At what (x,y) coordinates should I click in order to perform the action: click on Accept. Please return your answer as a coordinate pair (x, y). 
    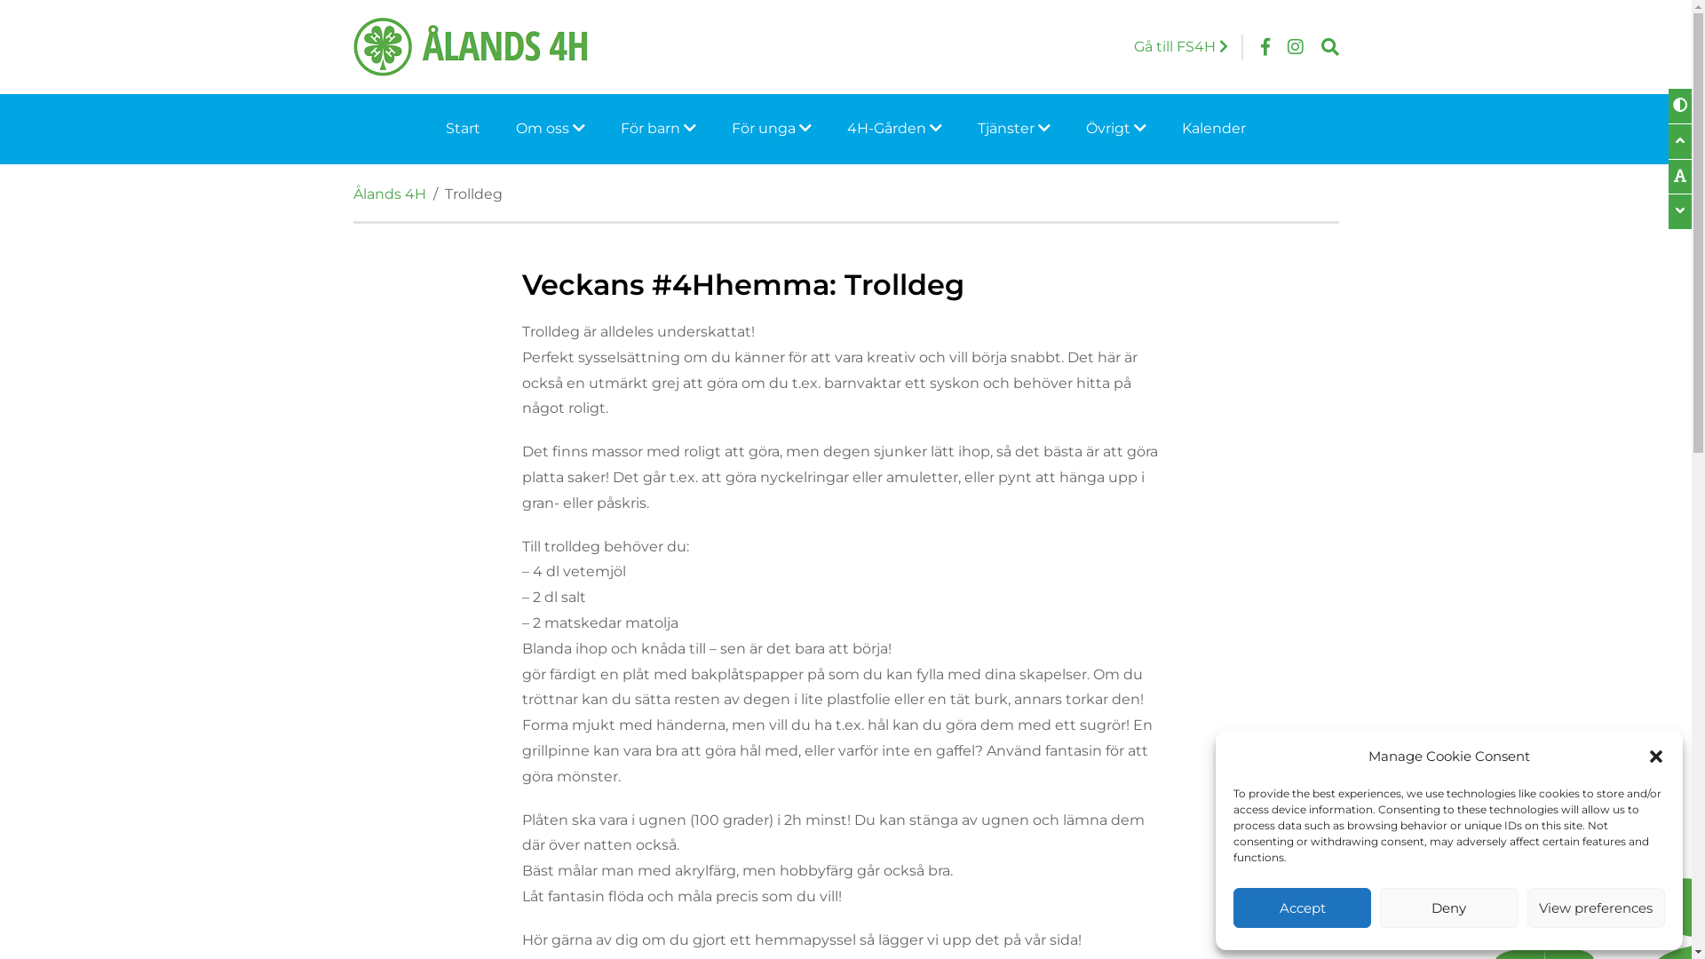
    Looking at the image, I should click on (1302, 907).